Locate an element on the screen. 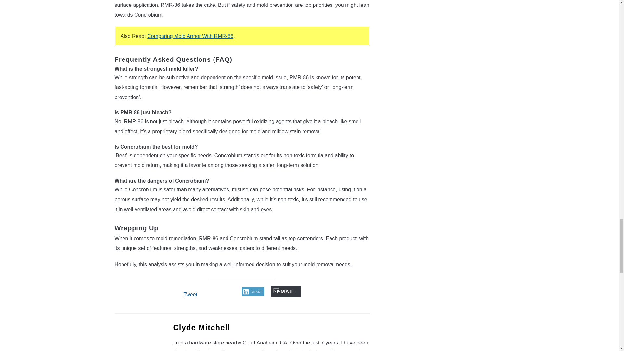 This screenshot has height=351, width=624. Tweet is located at coordinates (190, 294).